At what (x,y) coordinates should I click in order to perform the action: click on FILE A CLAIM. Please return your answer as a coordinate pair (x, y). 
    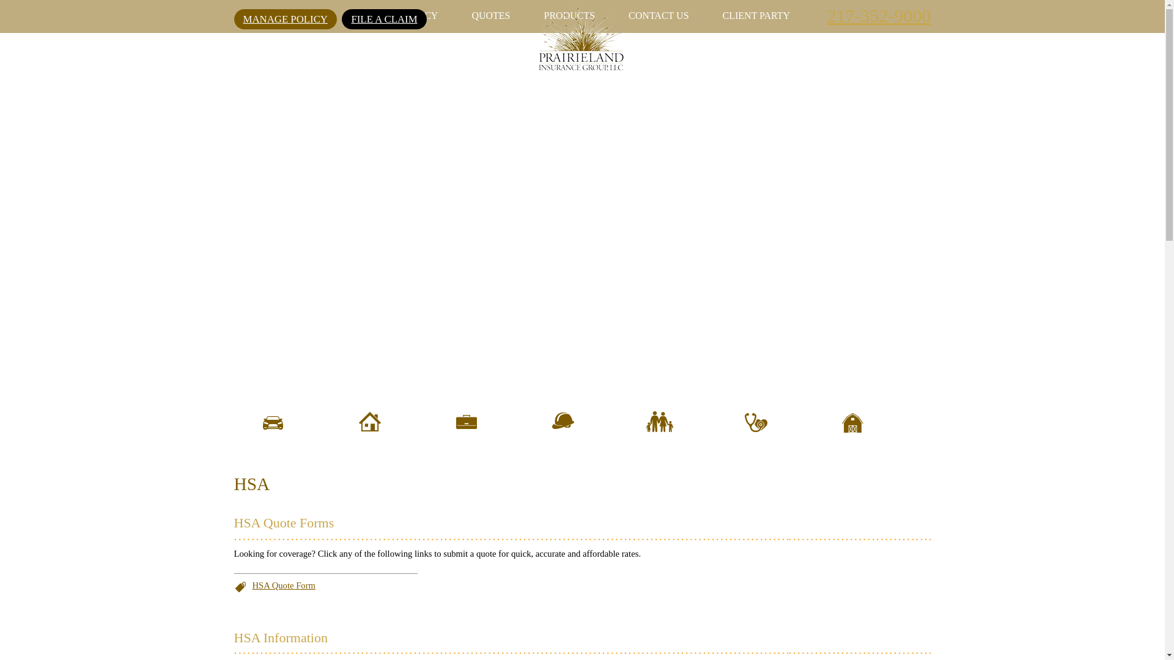
    Looking at the image, I should click on (383, 19).